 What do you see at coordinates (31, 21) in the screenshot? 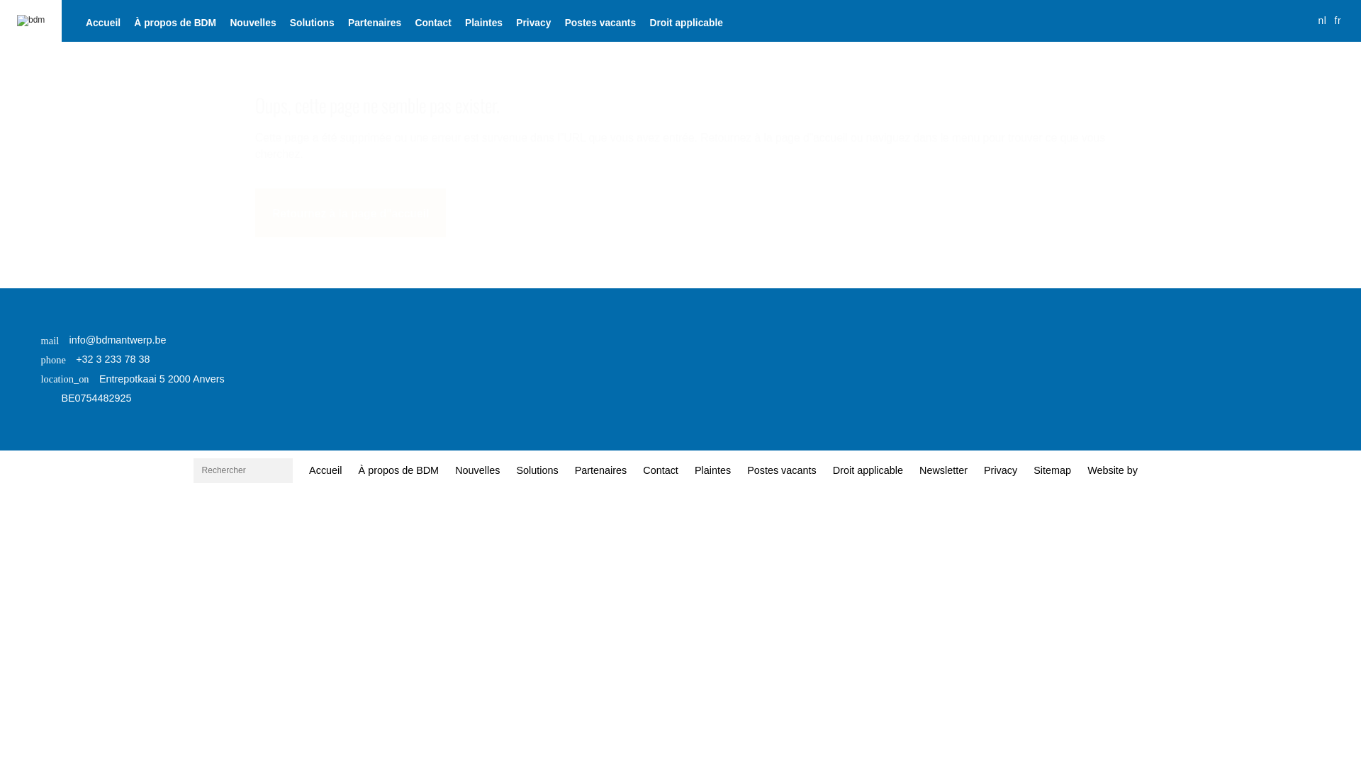
I see `bdm` at bounding box center [31, 21].